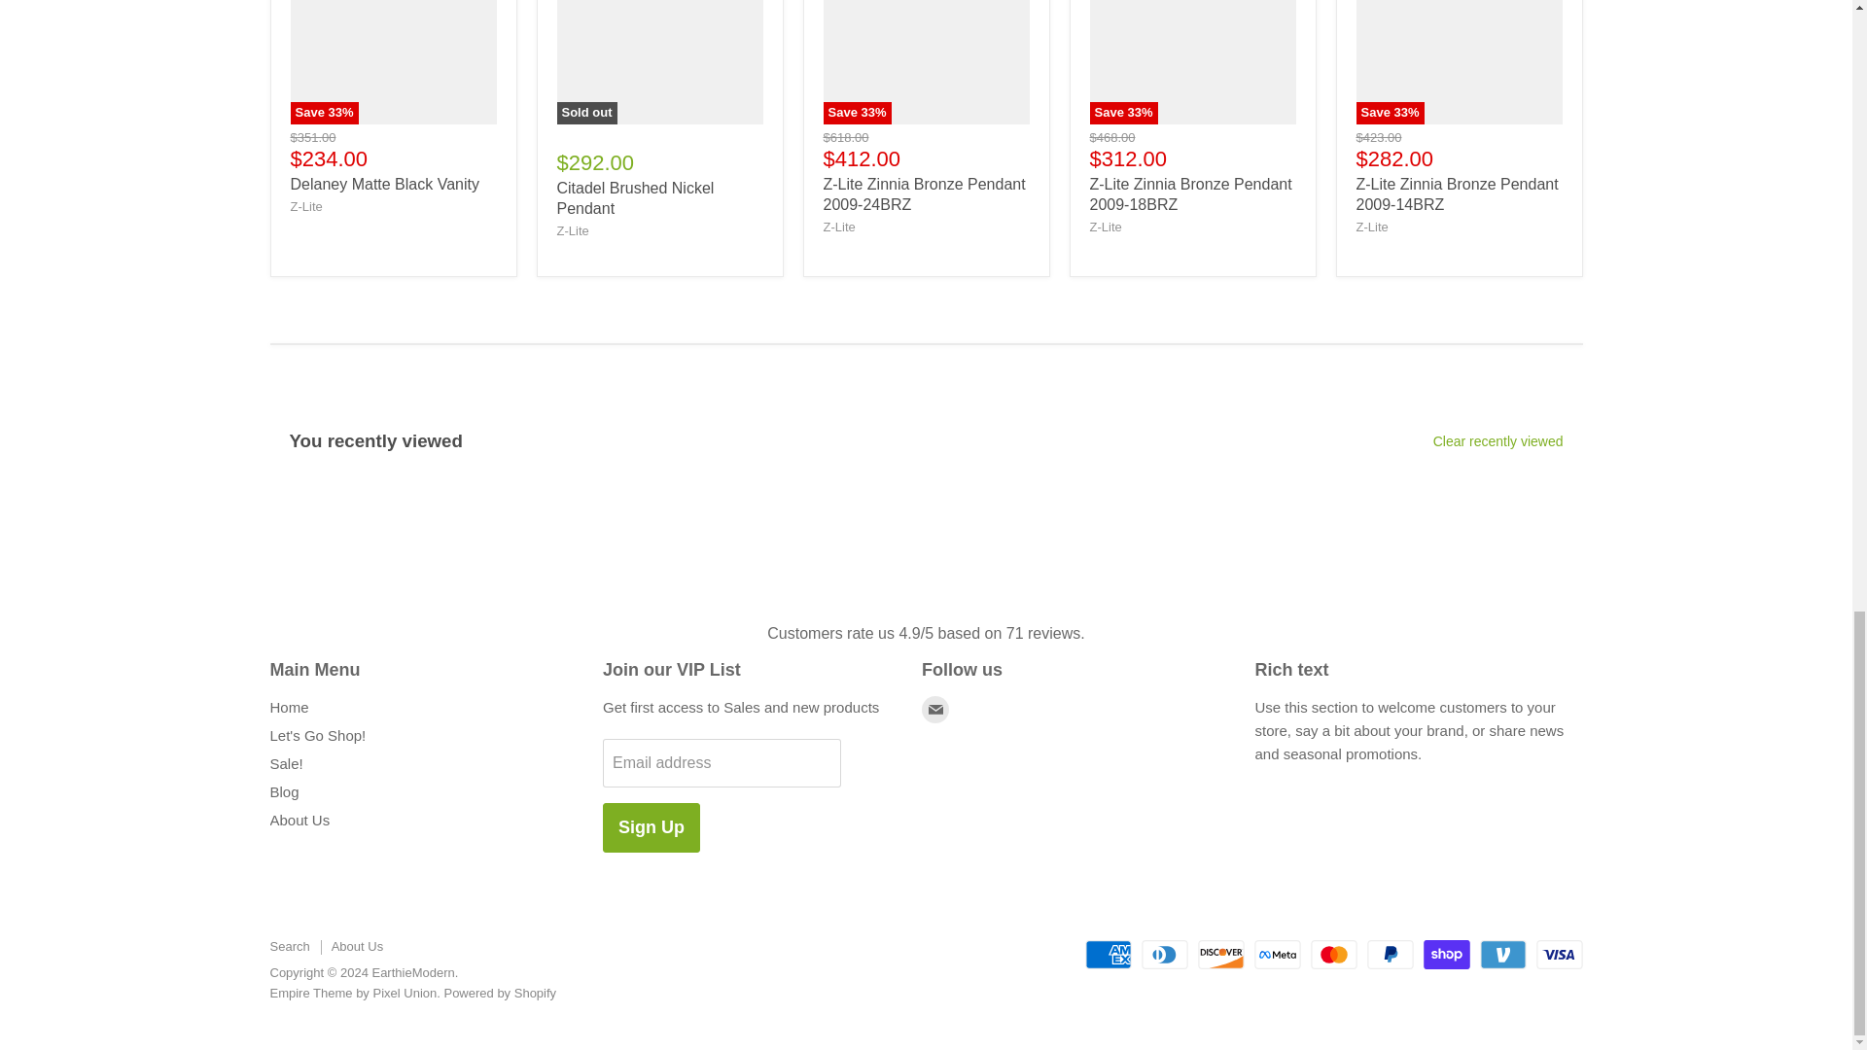  Describe the element at coordinates (935, 710) in the screenshot. I see `E-mail` at that location.